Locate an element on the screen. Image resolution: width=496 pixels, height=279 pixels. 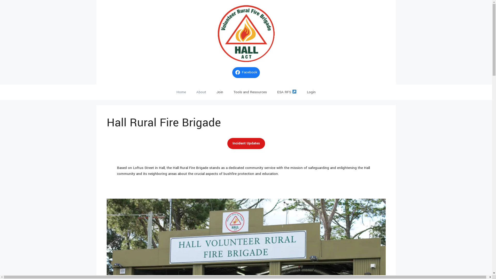
Facebook is located at coordinates (246, 73).